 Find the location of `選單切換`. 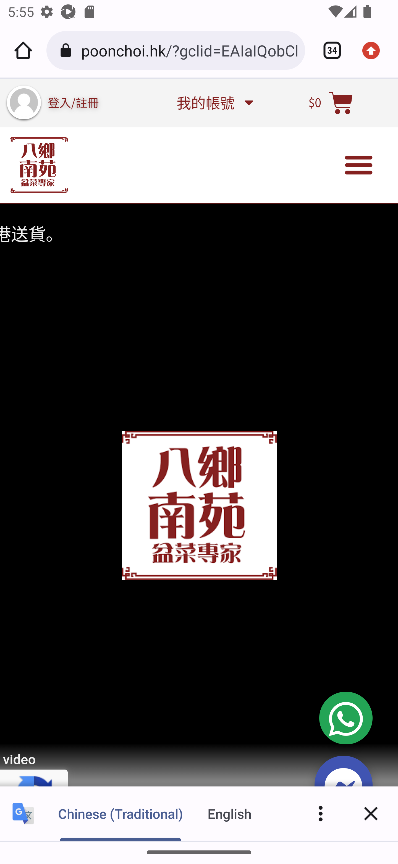

選單切換 is located at coordinates (359, 165).